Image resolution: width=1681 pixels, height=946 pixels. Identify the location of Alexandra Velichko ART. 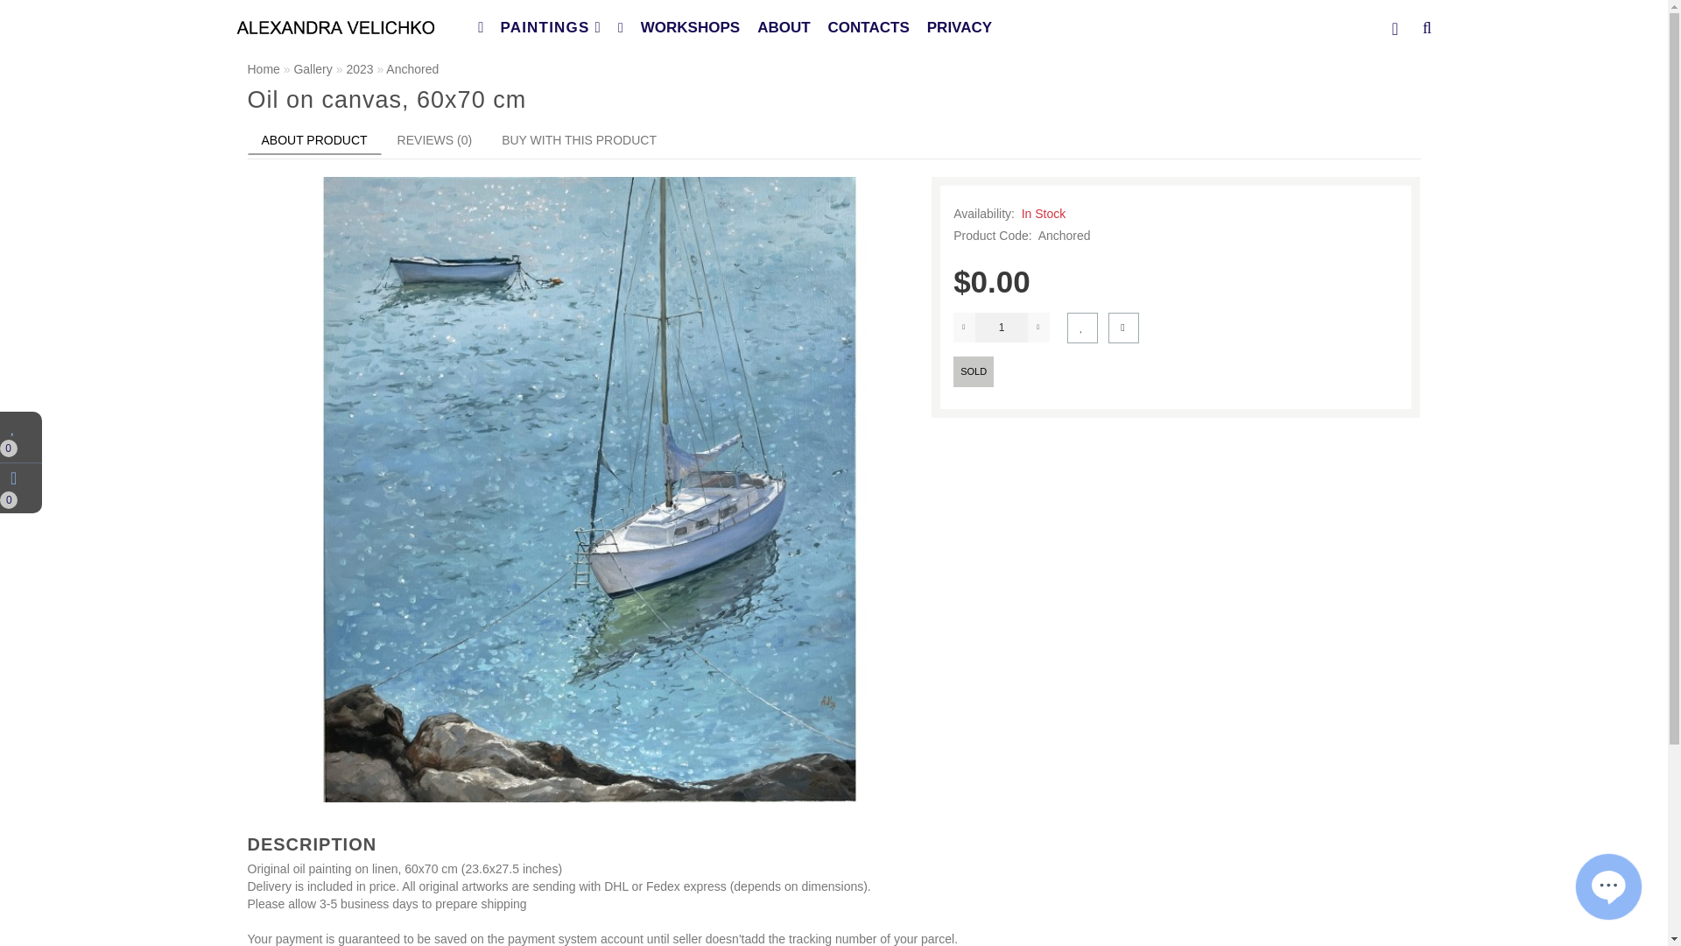
(336, 26).